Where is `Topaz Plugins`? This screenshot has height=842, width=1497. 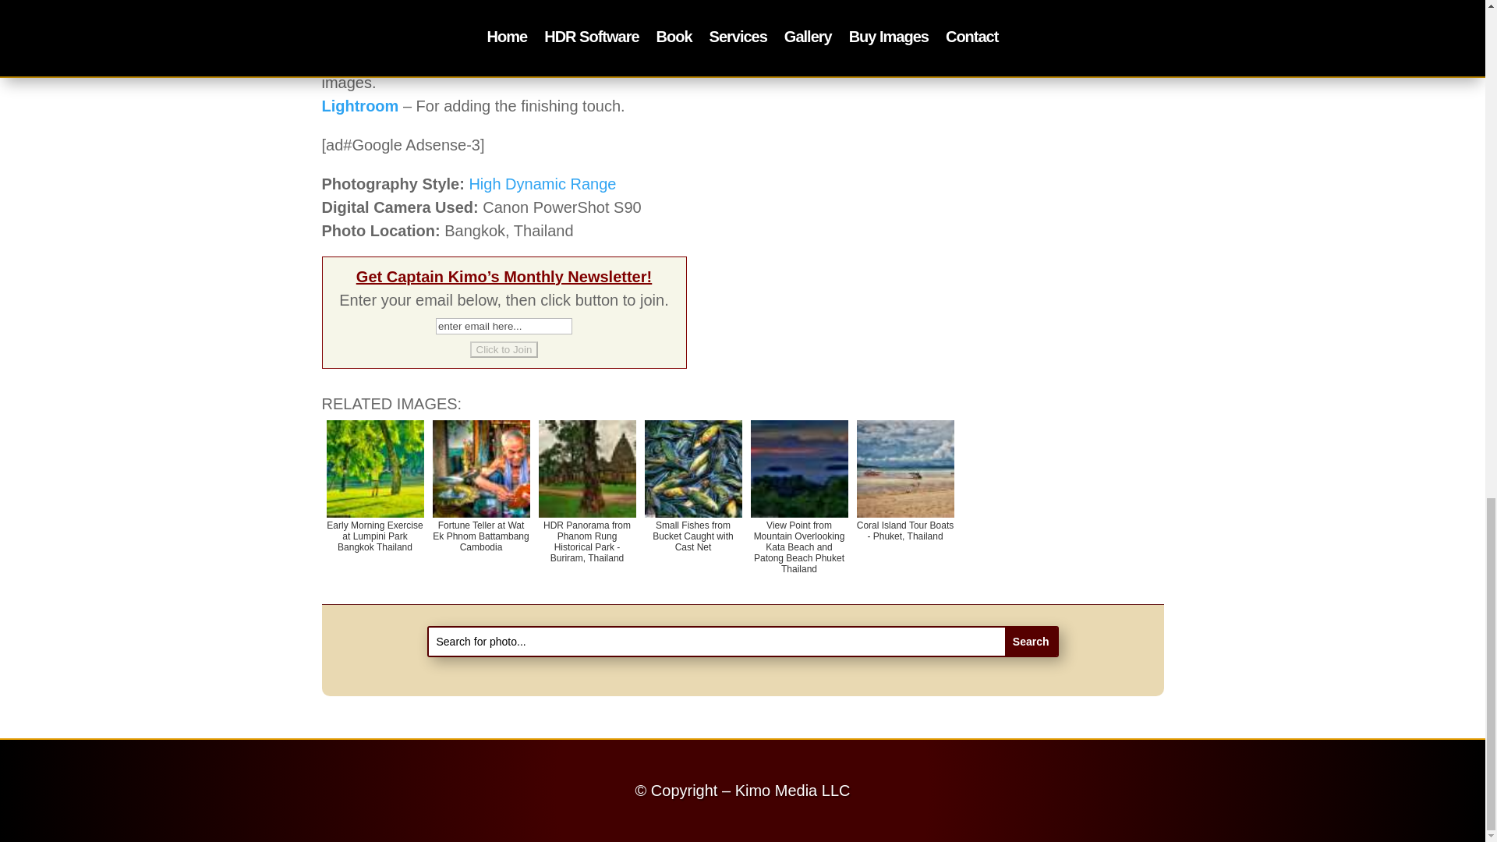 Topaz Plugins is located at coordinates (373, 36).